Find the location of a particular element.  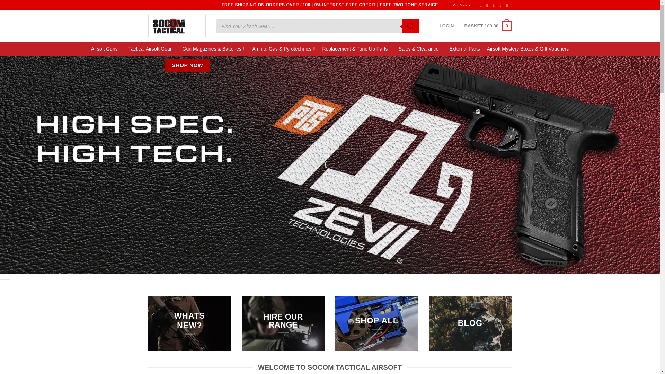

Tactical Airsoft Gear is located at coordinates (152, 48).